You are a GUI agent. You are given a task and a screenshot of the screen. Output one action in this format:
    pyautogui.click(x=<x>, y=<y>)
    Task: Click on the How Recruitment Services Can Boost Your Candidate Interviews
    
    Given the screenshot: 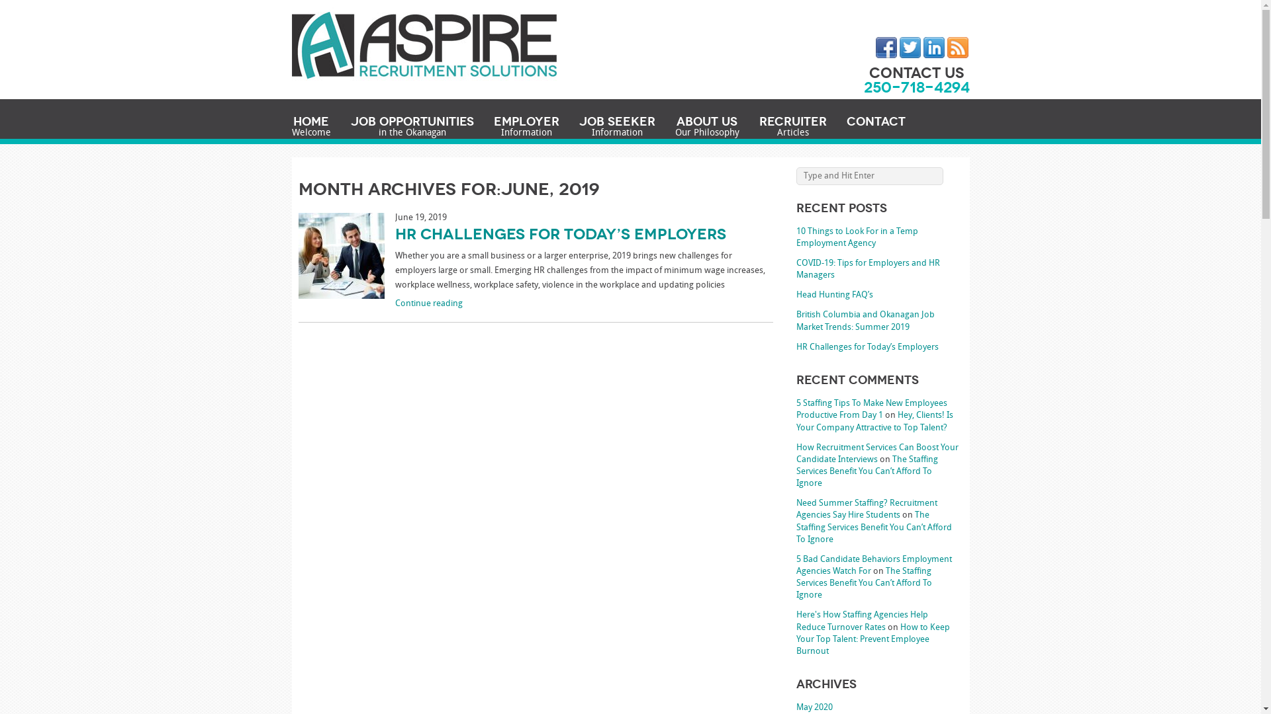 What is the action you would take?
    pyautogui.click(x=878, y=454)
    